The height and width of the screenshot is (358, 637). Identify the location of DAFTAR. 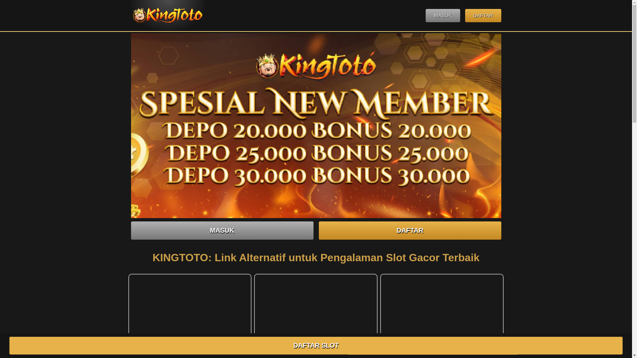
(409, 230).